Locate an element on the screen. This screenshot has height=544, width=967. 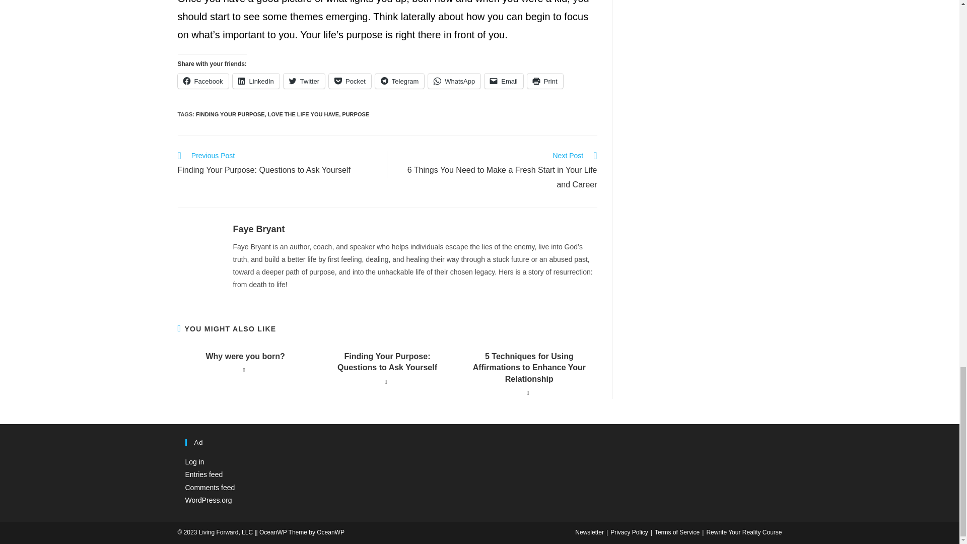
Click to share on Telegram is located at coordinates (399, 81).